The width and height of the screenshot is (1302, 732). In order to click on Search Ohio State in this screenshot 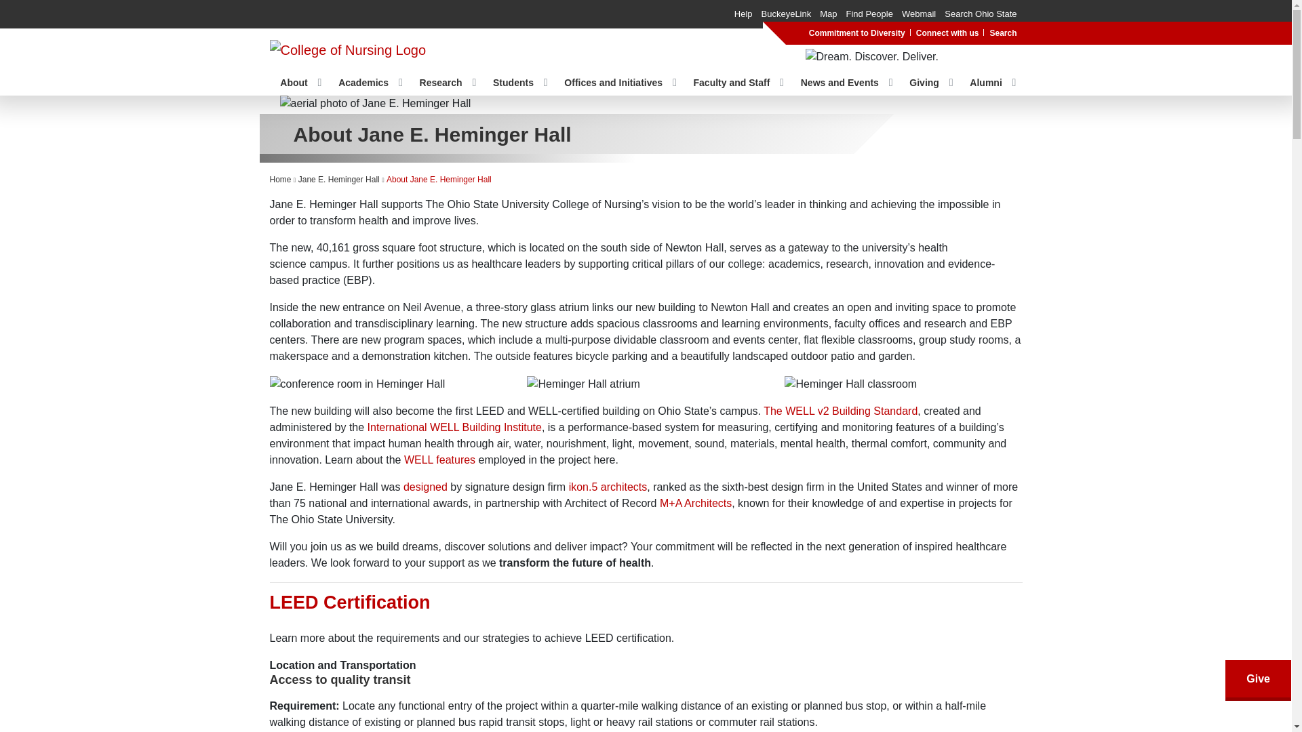, I will do `click(981, 14)`.